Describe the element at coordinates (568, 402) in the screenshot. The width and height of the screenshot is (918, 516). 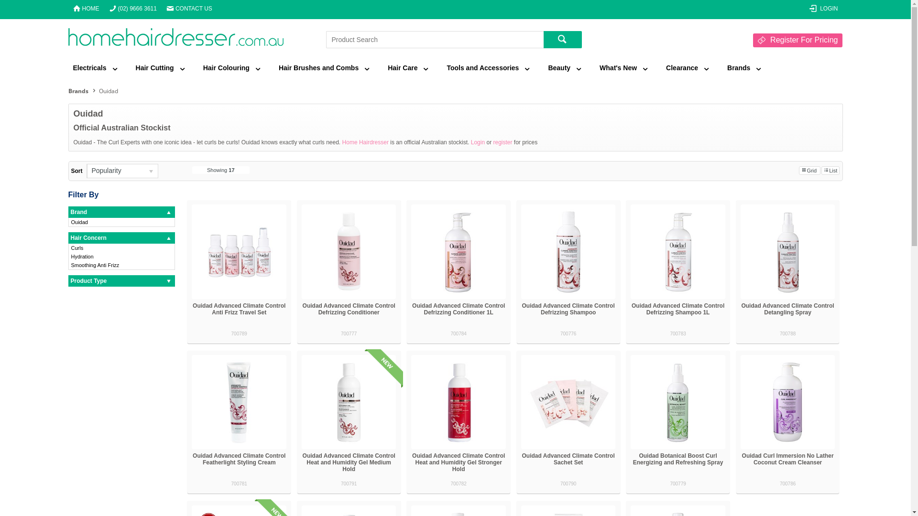
I see `Ouidad Advanced Climate Control Sachet Set` at that location.